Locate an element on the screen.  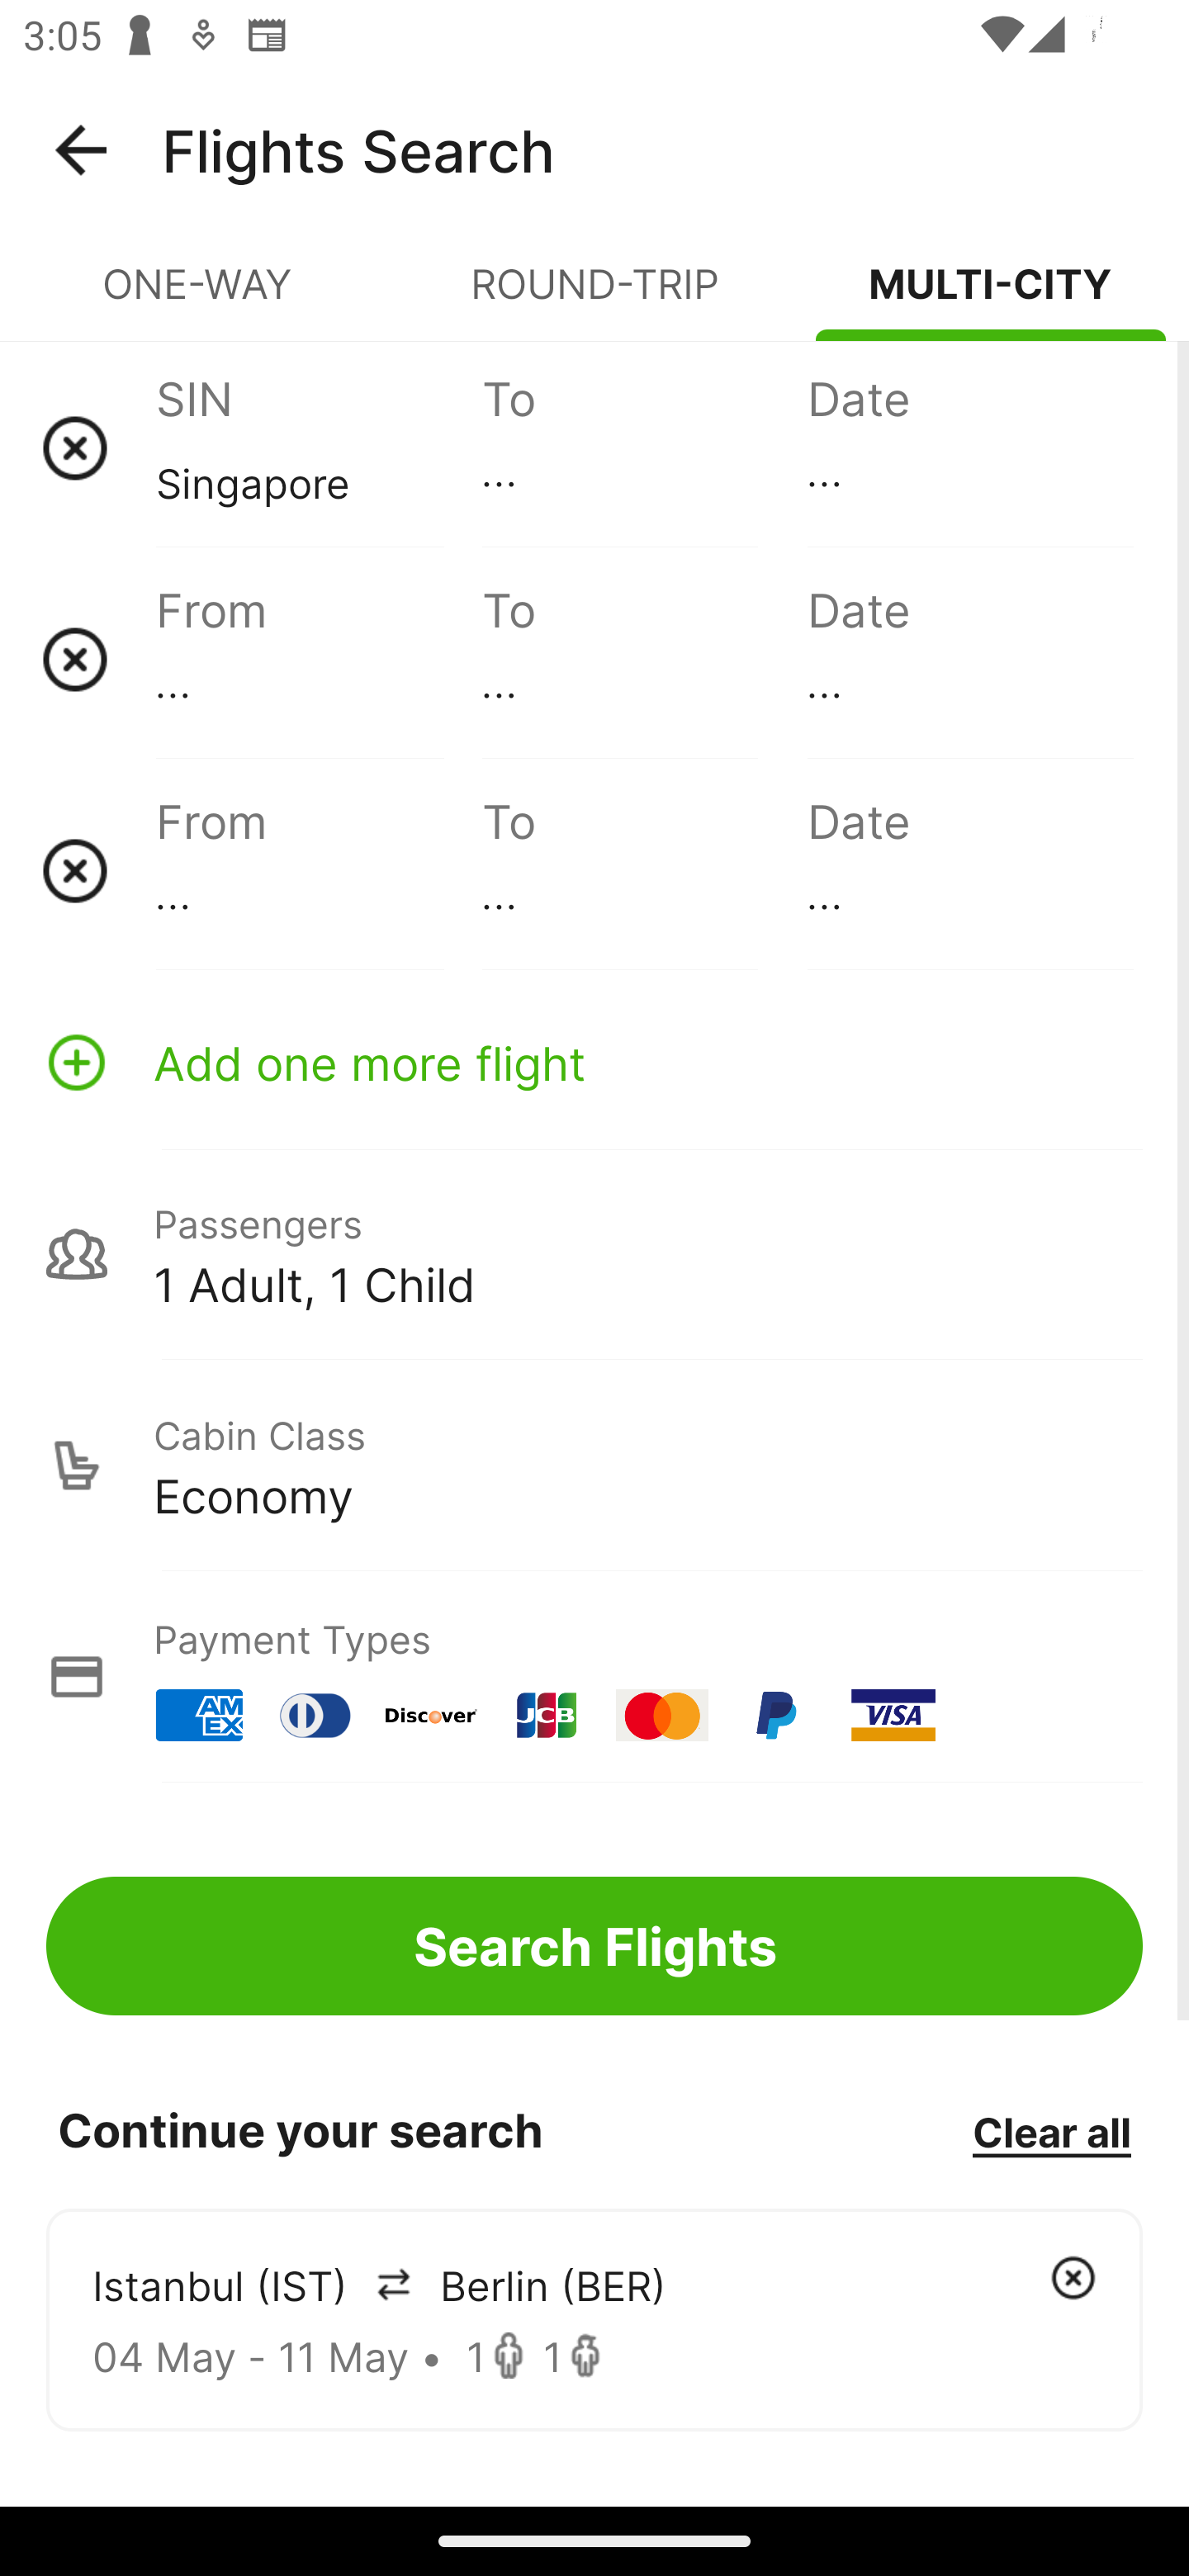
From ⋯ is located at coordinates (319, 659).